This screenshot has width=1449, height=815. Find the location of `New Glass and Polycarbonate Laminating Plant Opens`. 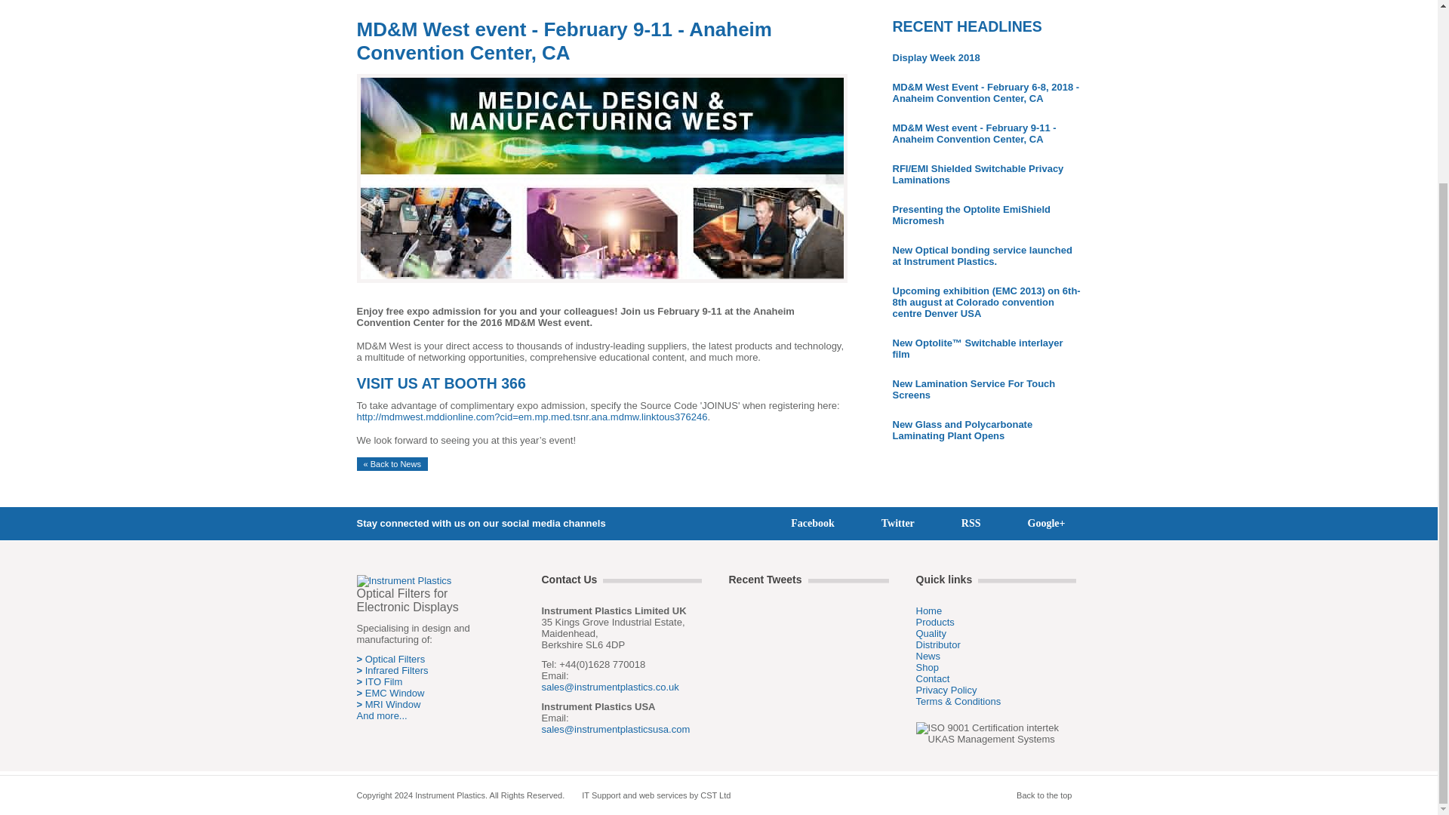

New Glass and Polycarbonate Laminating Plant Opens is located at coordinates (961, 430).